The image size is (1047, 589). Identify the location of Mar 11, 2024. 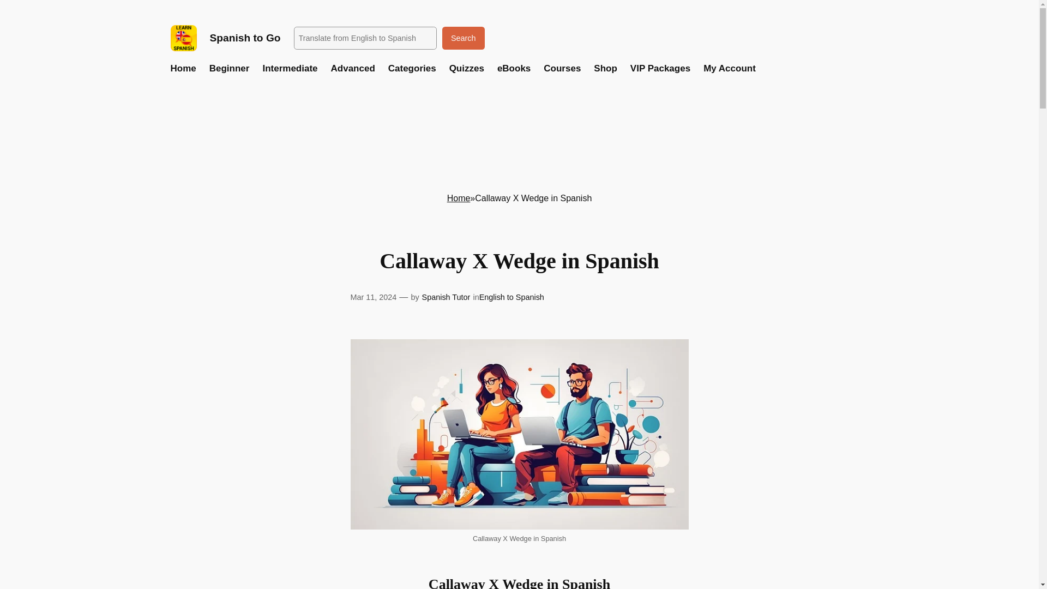
(373, 297).